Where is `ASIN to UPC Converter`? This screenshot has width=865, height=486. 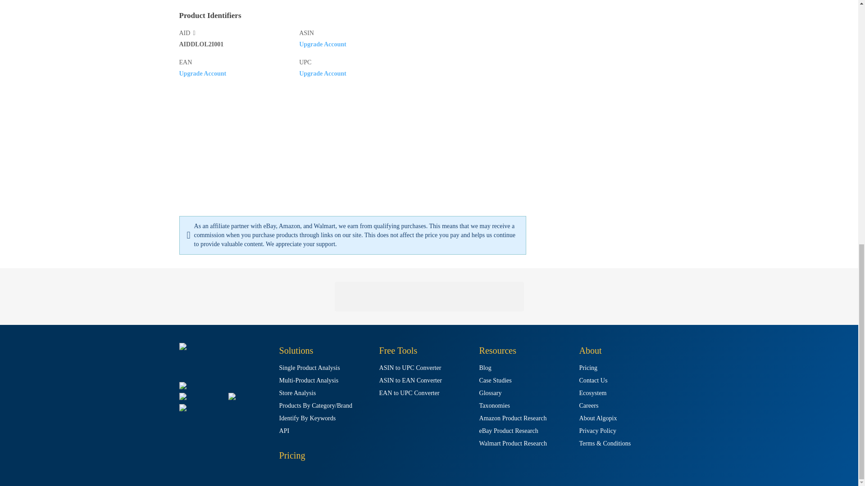
ASIN to UPC Converter is located at coordinates (410, 368).